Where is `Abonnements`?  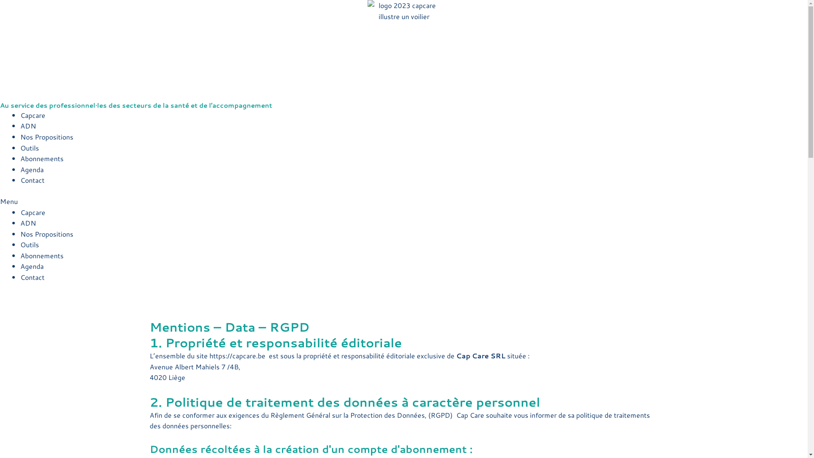 Abonnements is located at coordinates (42, 158).